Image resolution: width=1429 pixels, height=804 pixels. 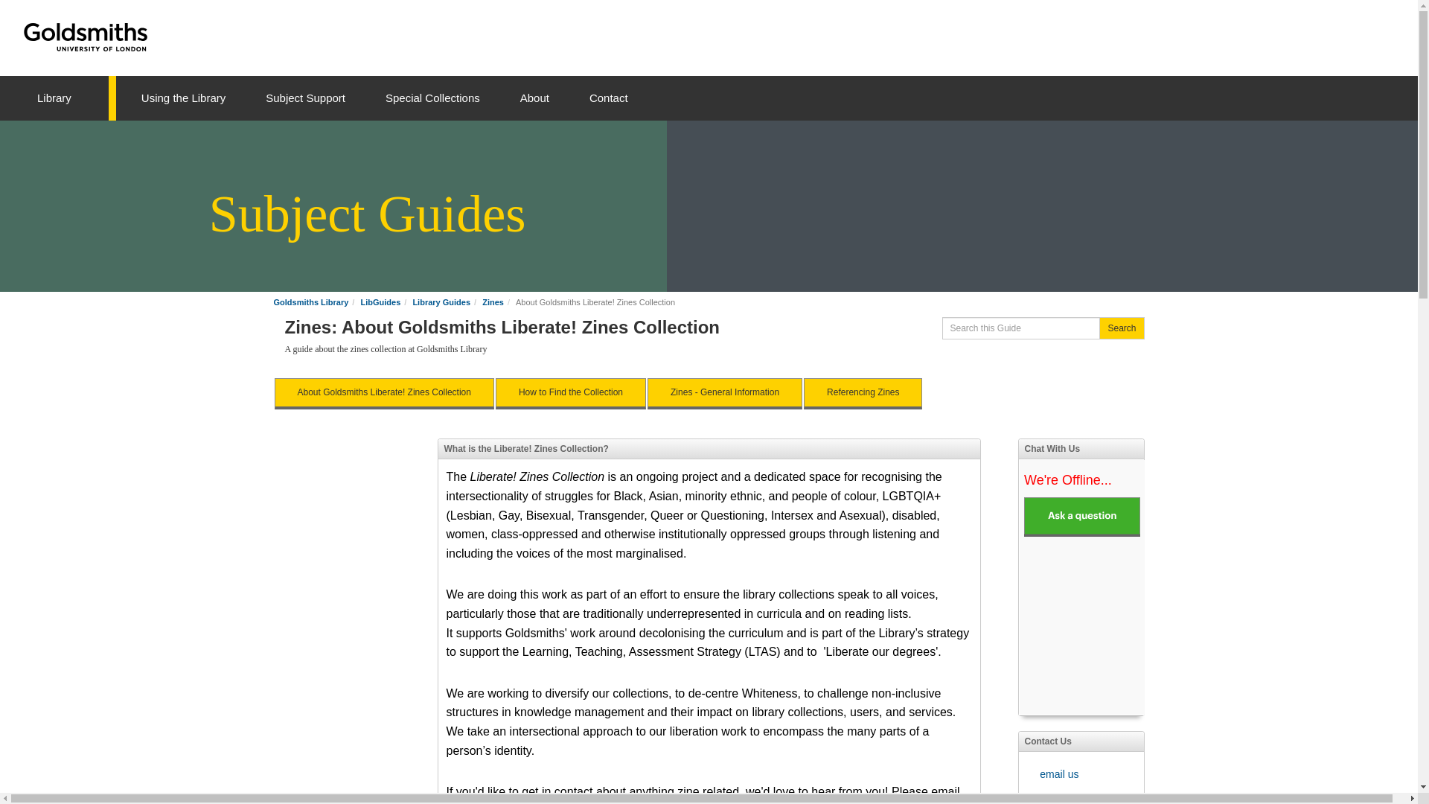 What do you see at coordinates (493, 301) in the screenshot?
I see `Zines` at bounding box center [493, 301].